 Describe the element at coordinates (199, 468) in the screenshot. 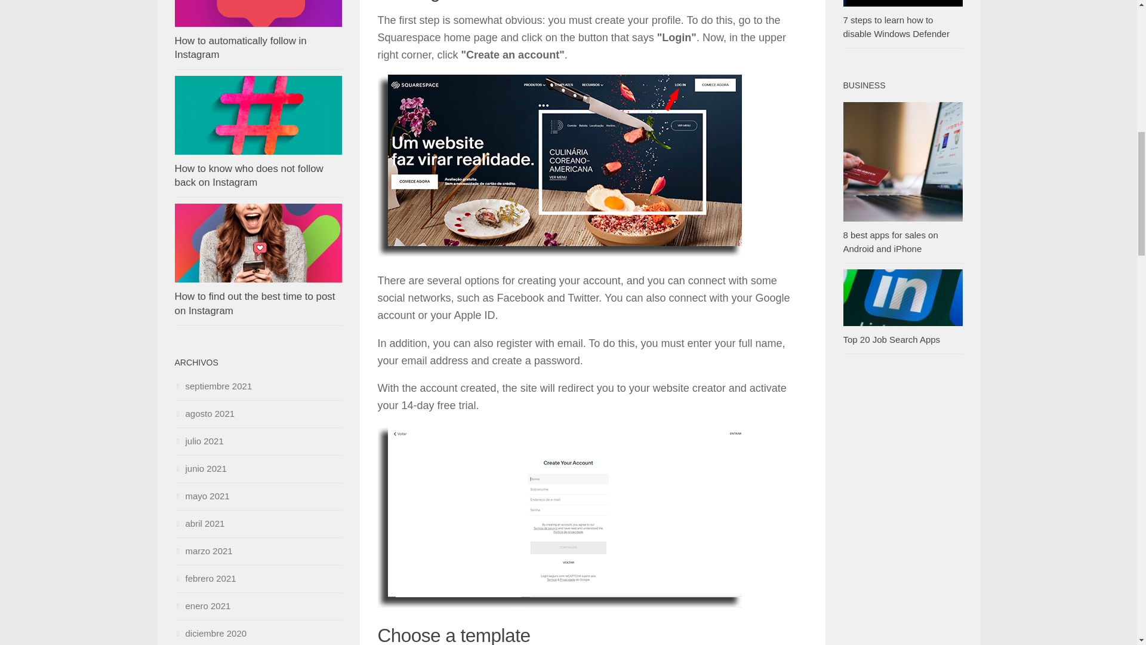

I see `junio 2021` at that location.